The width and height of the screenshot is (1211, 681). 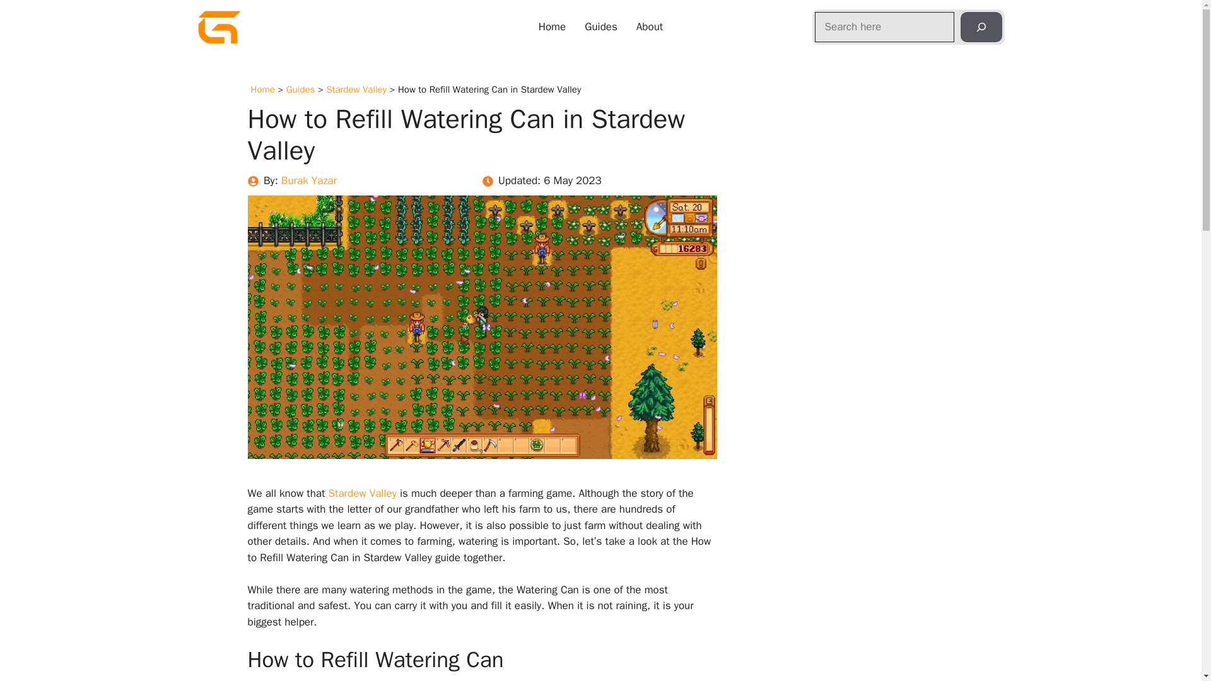 What do you see at coordinates (552, 27) in the screenshot?
I see `Home` at bounding box center [552, 27].